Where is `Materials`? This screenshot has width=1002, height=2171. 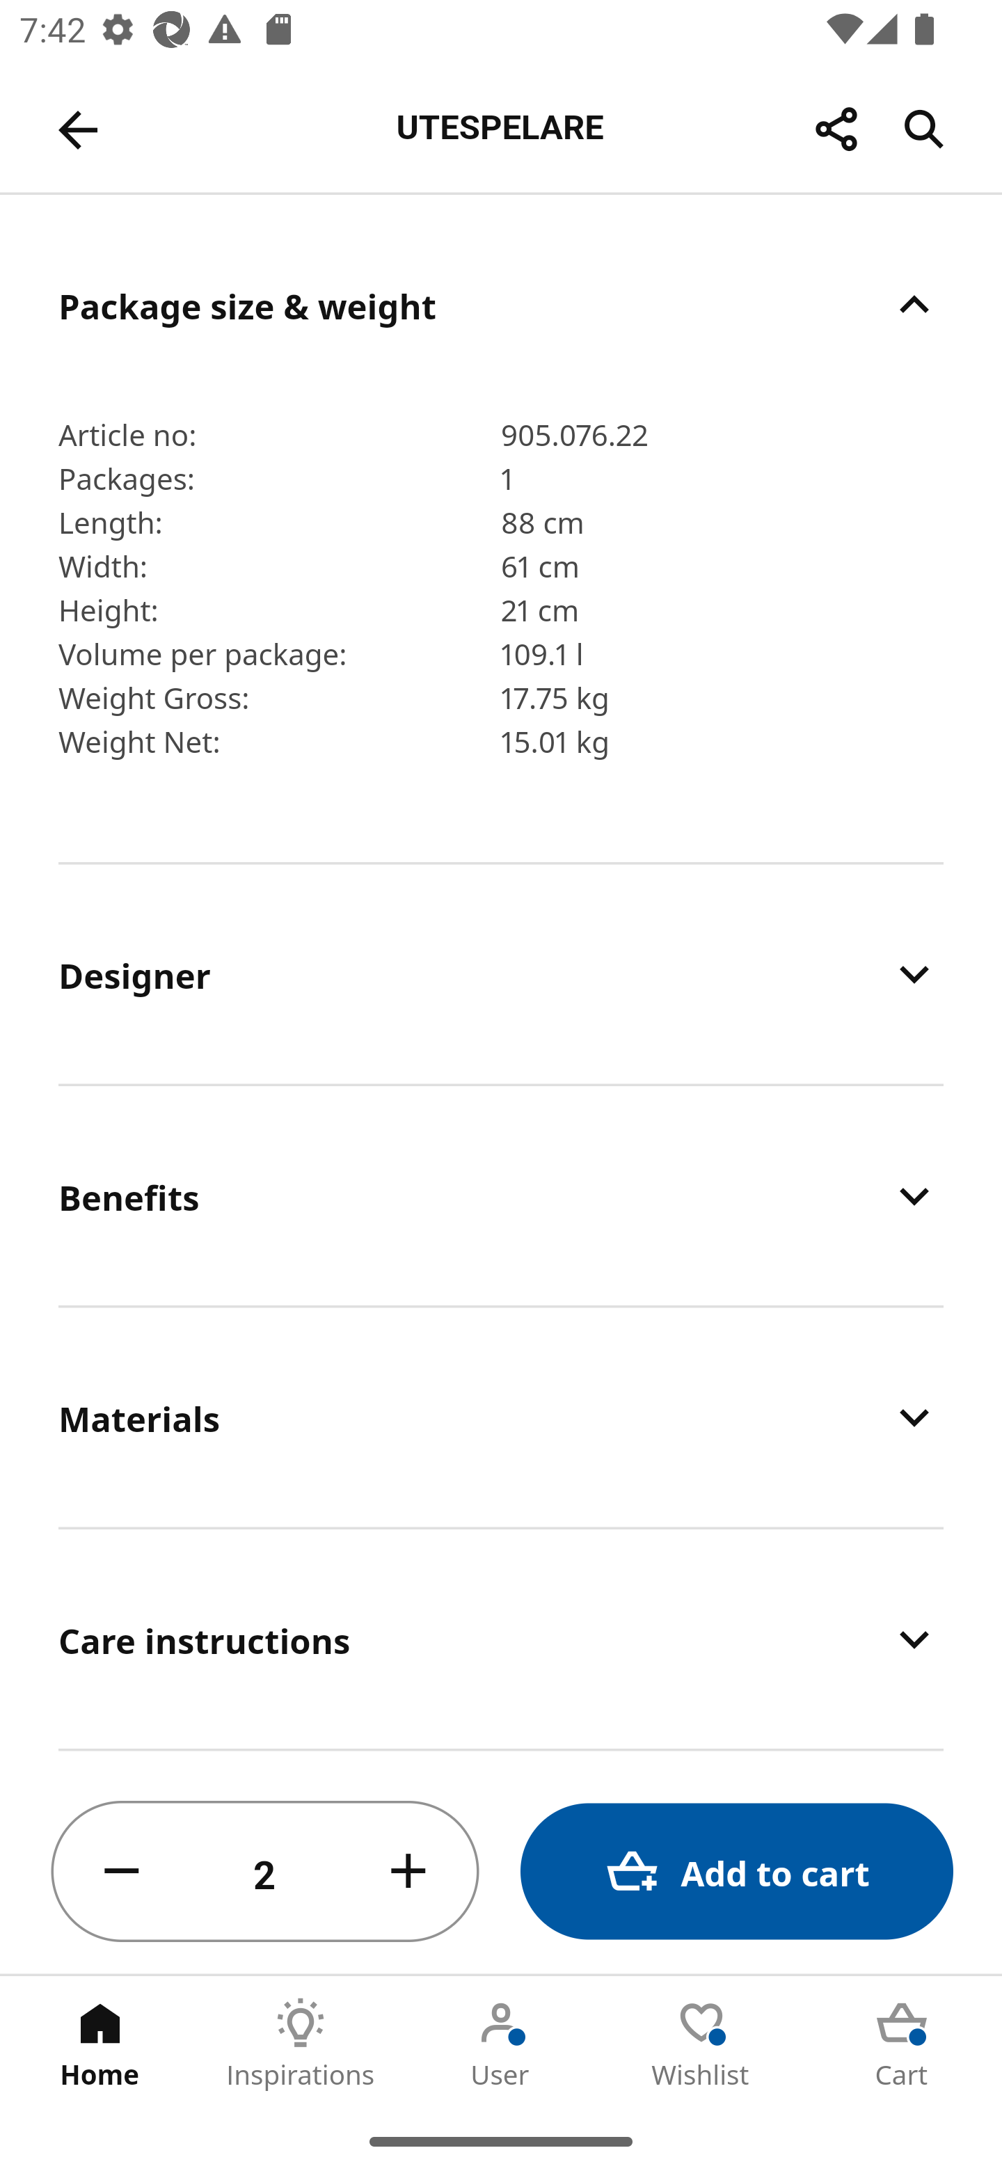 Materials is located at coordinates (501, 1417).